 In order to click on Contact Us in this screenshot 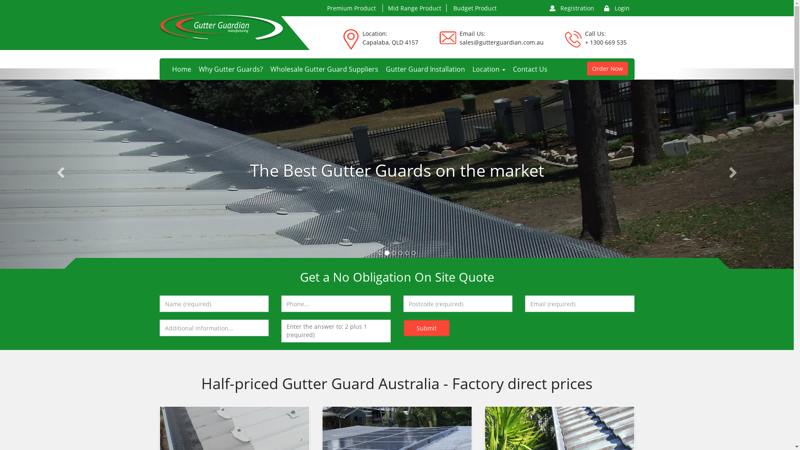, I will do `click(528, 69)`.